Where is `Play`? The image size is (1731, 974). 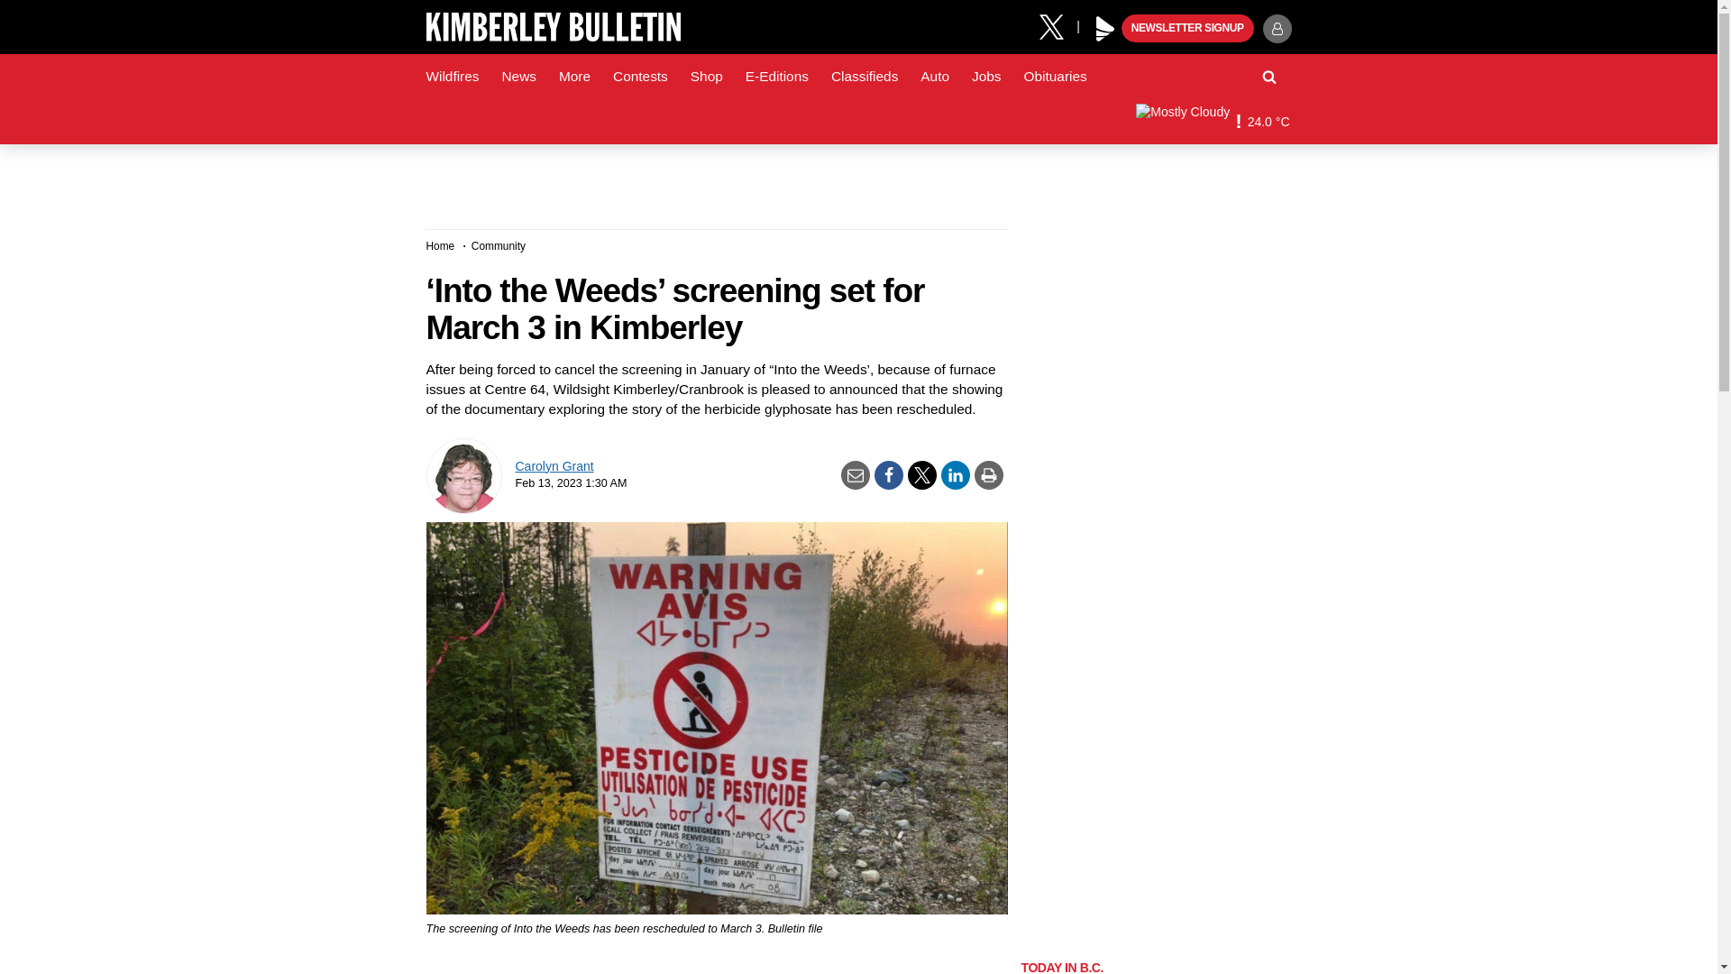
Play is located at coordinates (1105, 29).